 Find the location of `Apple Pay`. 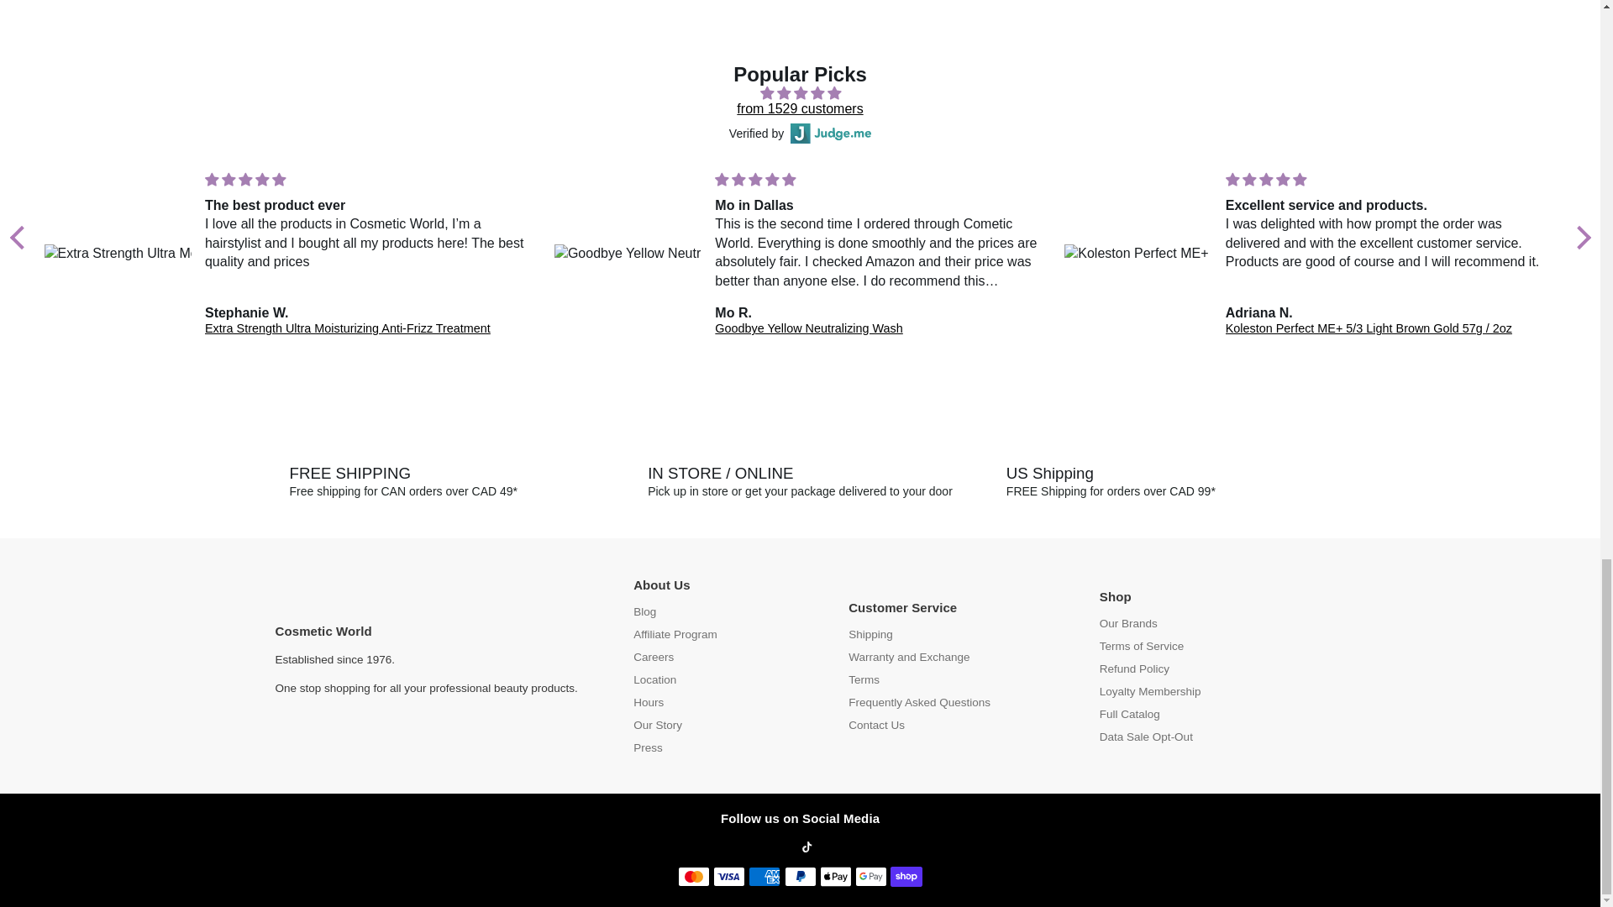

Apple Pay is located at coordinates (835, 877).